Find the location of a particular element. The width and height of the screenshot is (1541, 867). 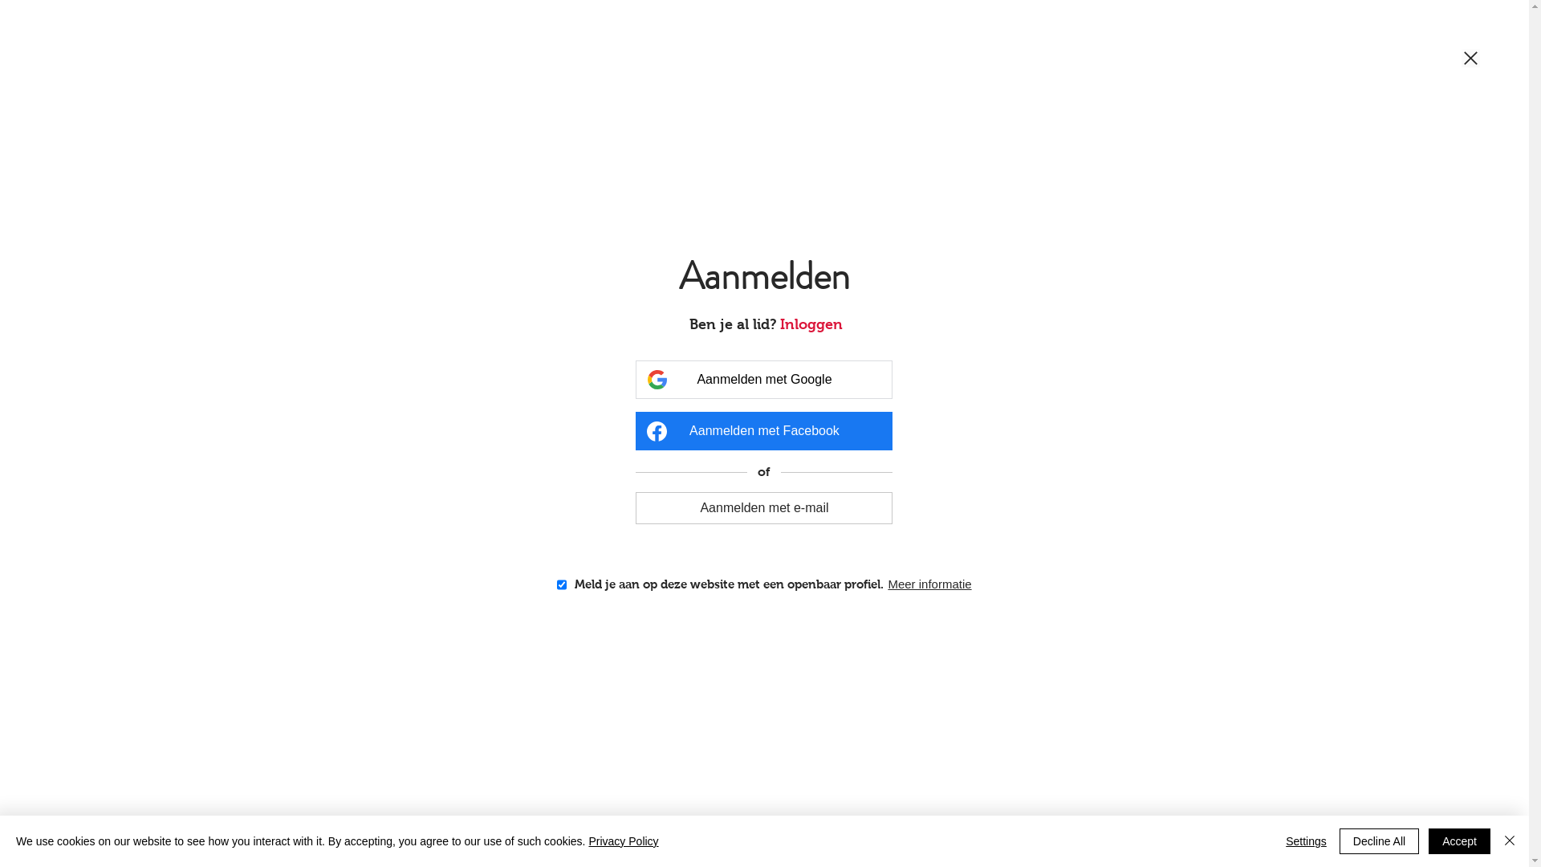

Inloggen is located at coordinates (811, 324).